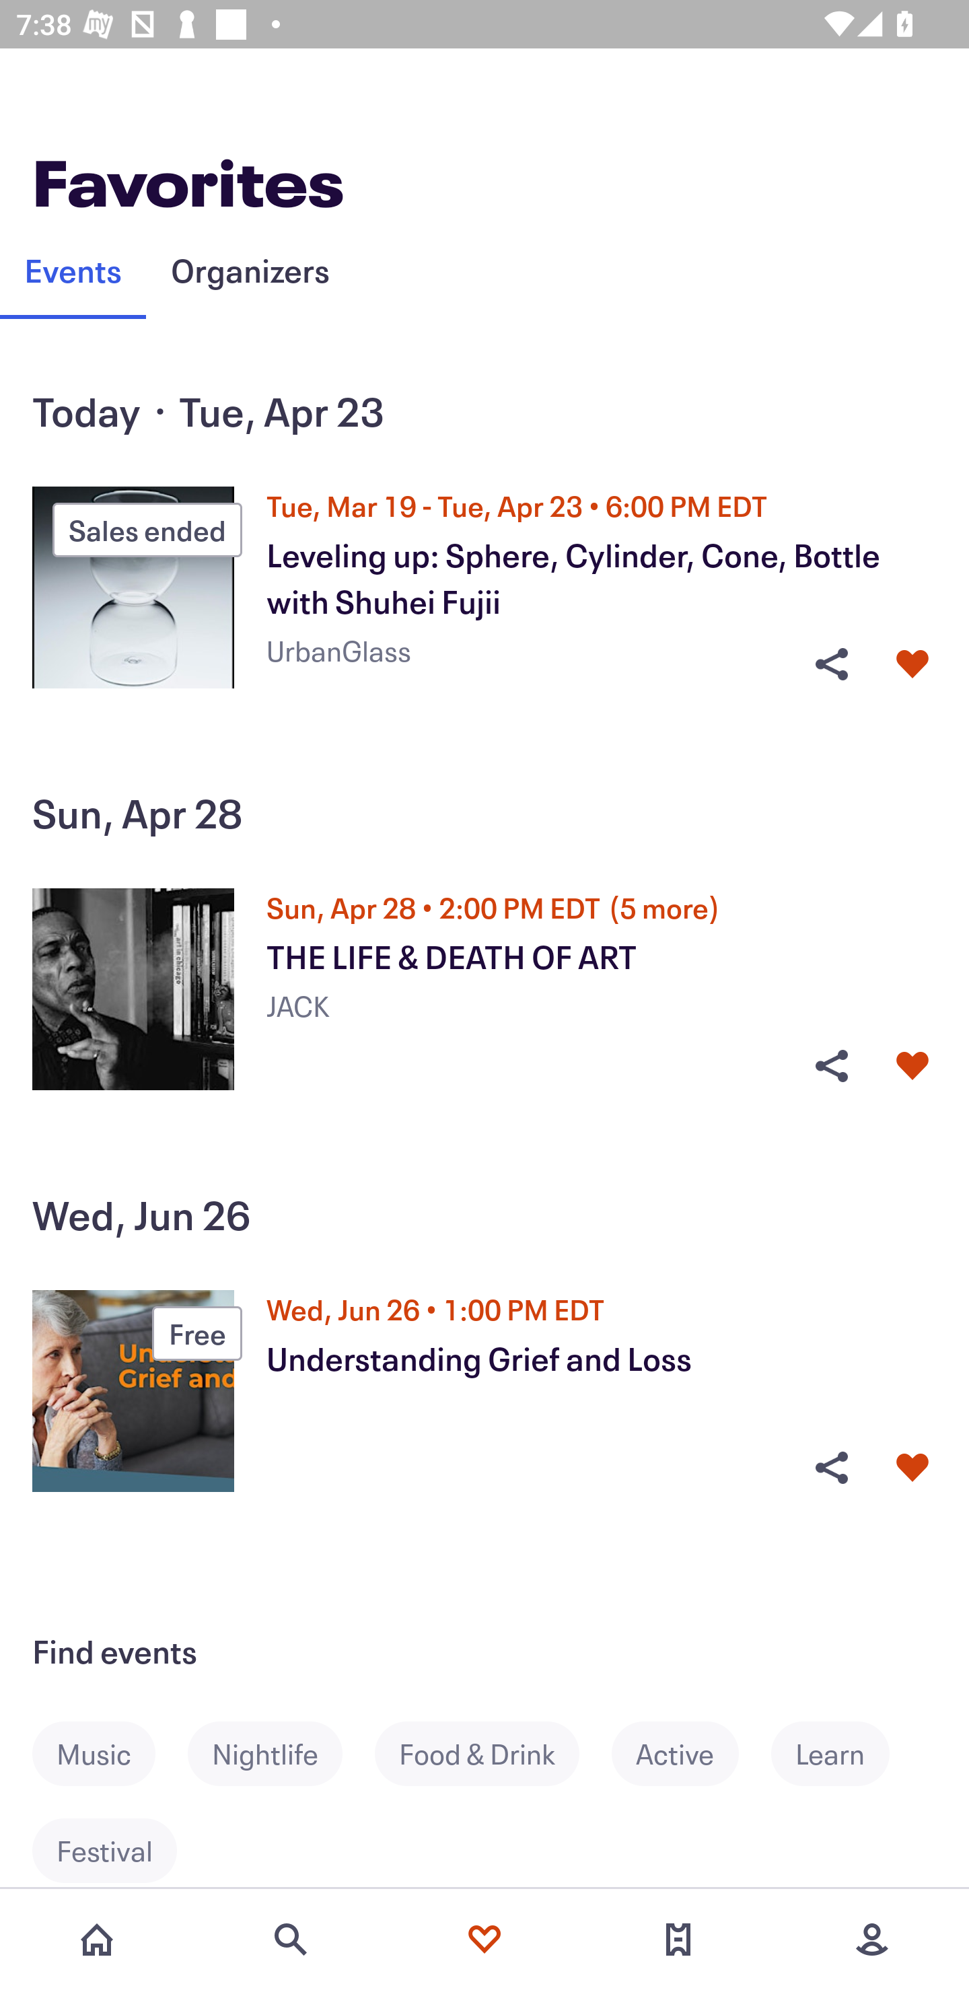  I want to click on Share Event, so click(831, 1066).